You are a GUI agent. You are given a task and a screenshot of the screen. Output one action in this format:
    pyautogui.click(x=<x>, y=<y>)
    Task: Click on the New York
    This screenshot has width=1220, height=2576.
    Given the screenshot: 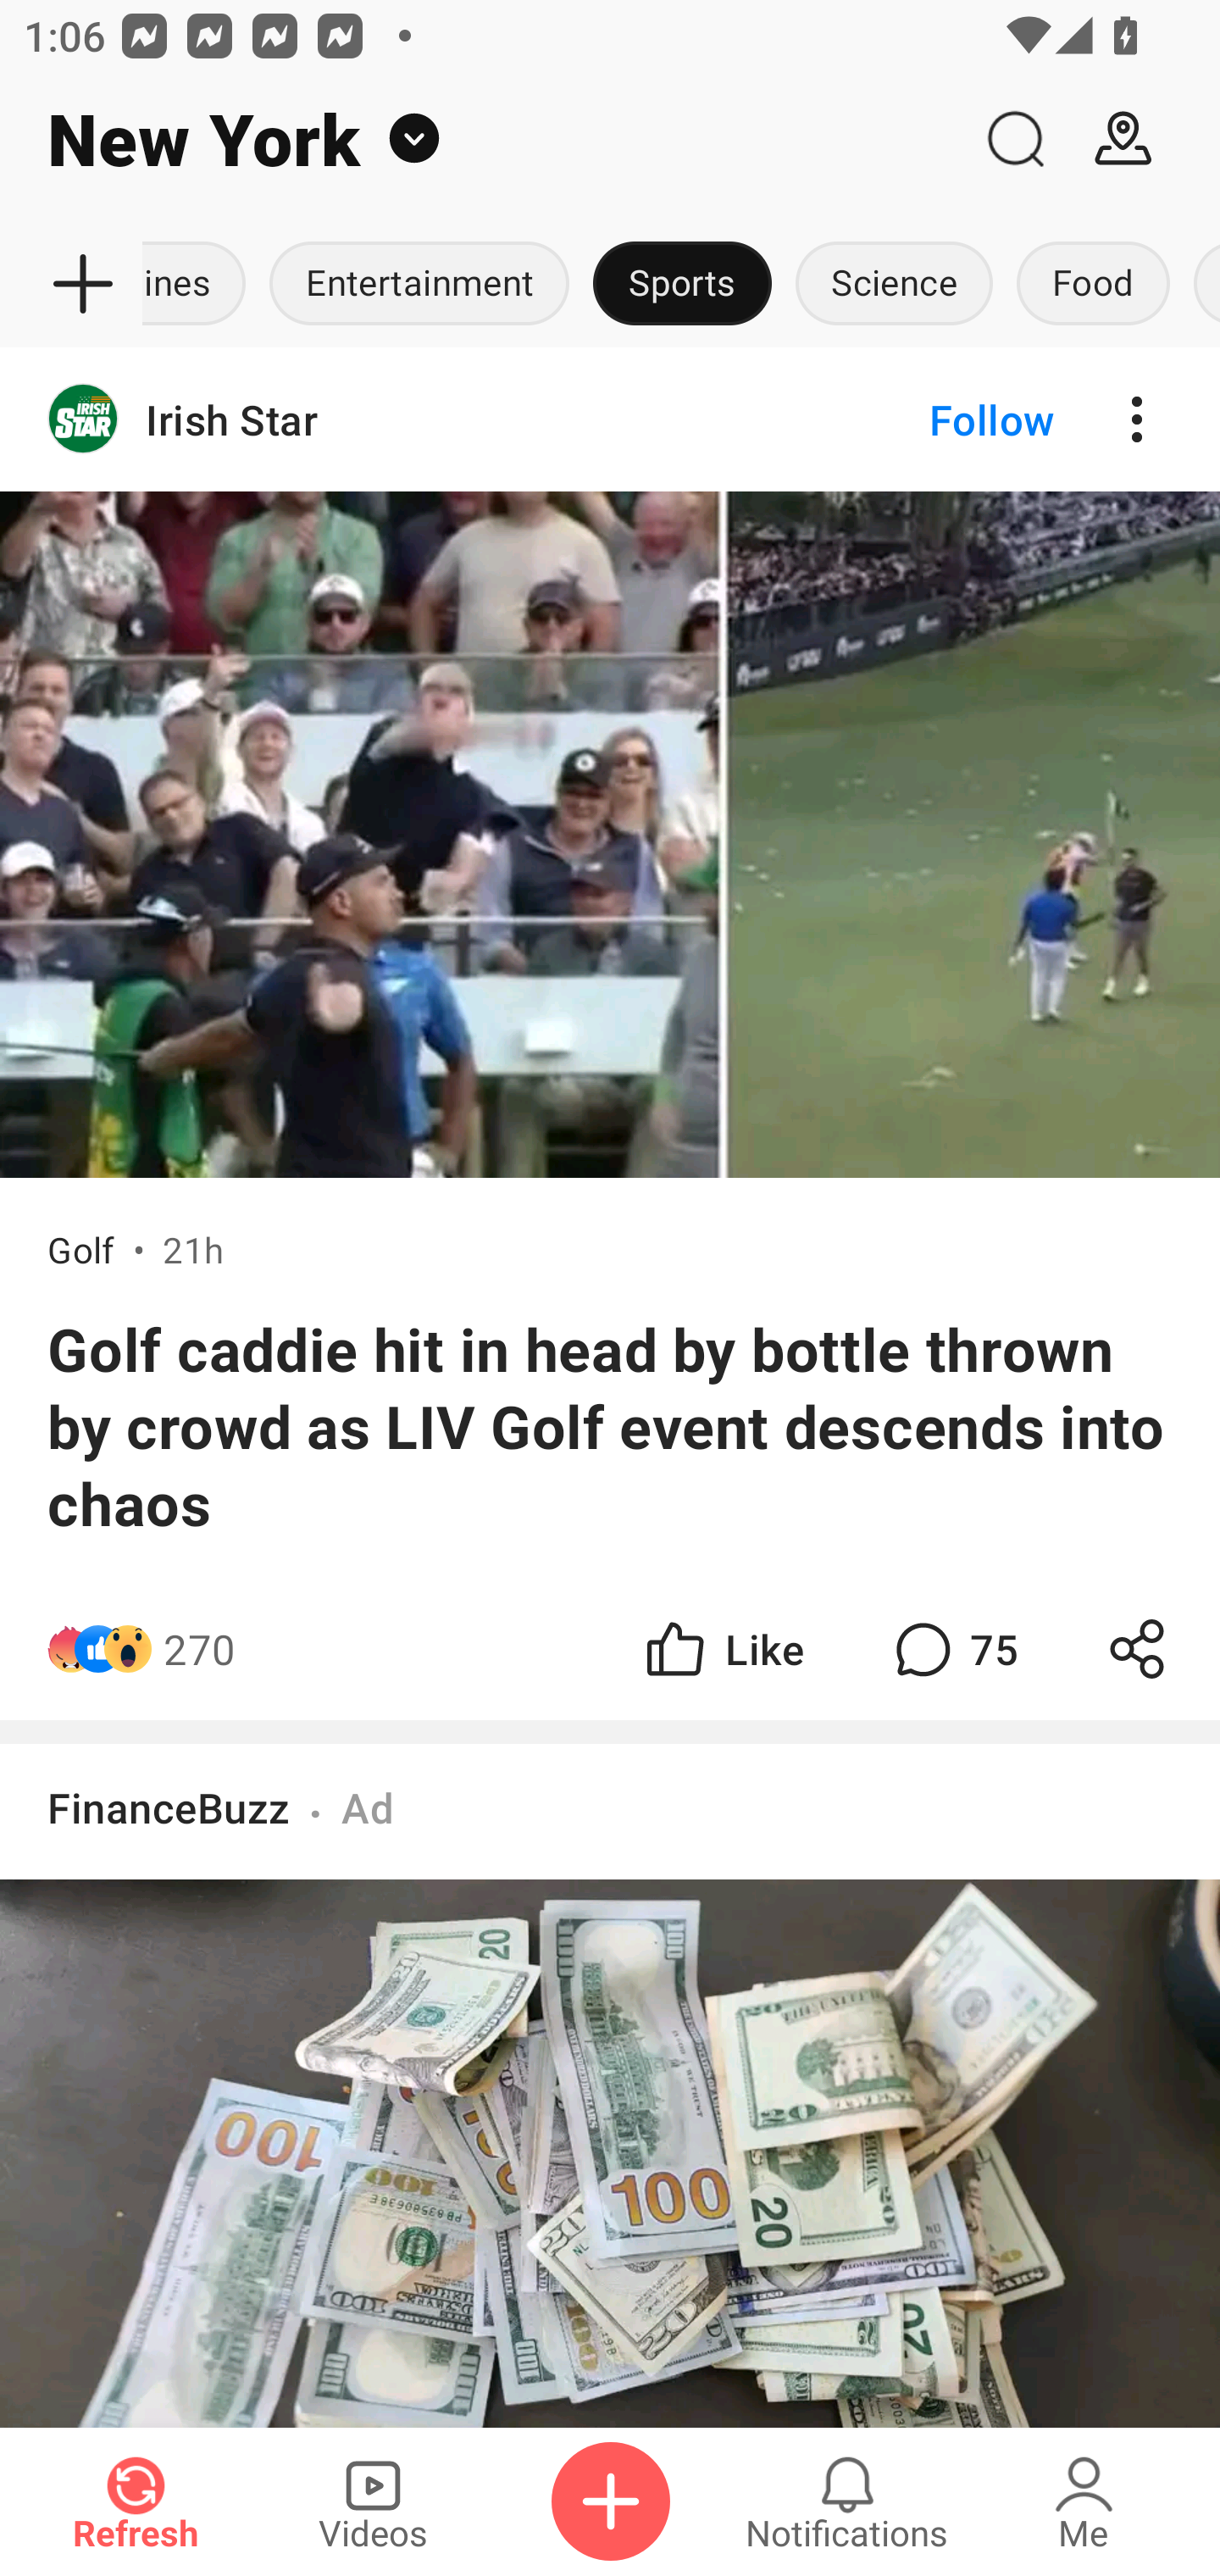 What is the action you would take?
    pyautogui.click(x=480, y=139)
    